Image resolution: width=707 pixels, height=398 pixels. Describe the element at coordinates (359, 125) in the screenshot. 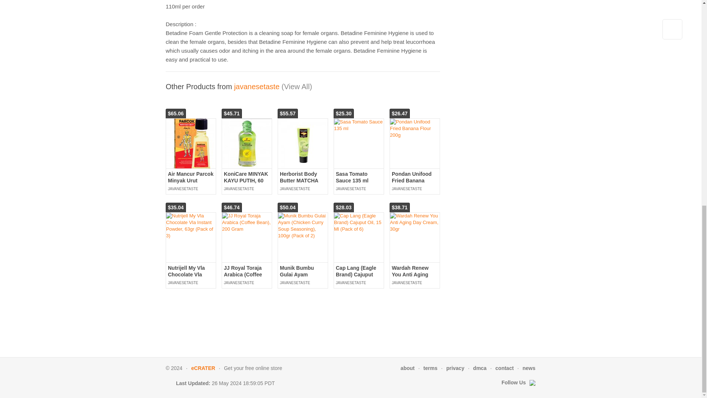

I see `Sasa Tomato Sauce 135 ml` at that location.